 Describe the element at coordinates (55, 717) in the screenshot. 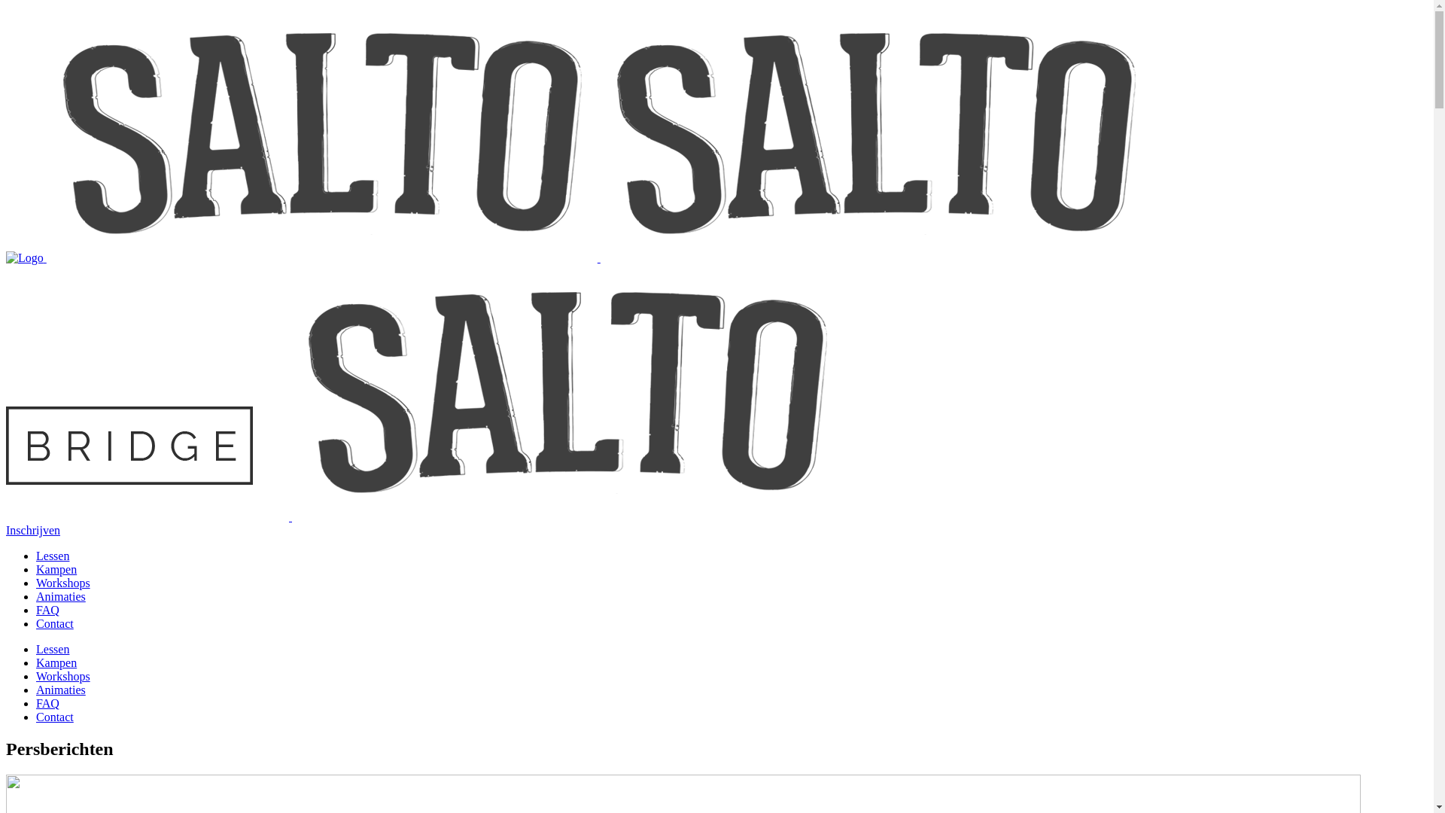

I see `Contact` at that location.